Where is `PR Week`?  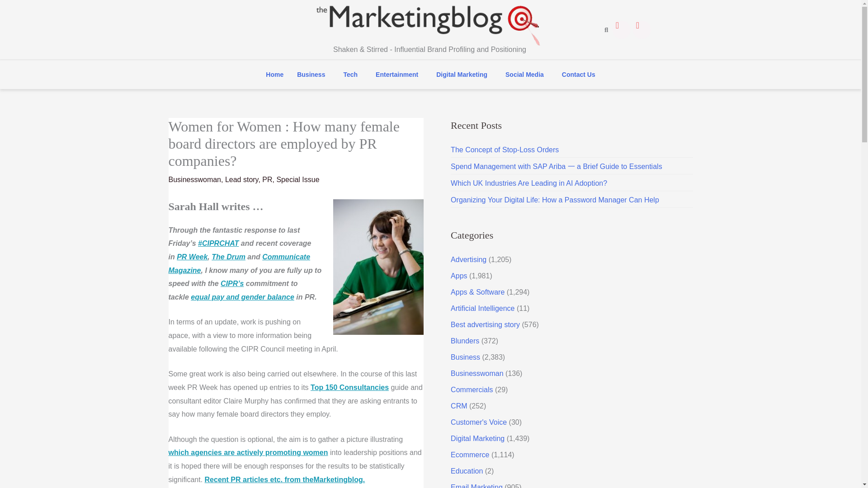 PR Week is located at coordinates (192, 257).